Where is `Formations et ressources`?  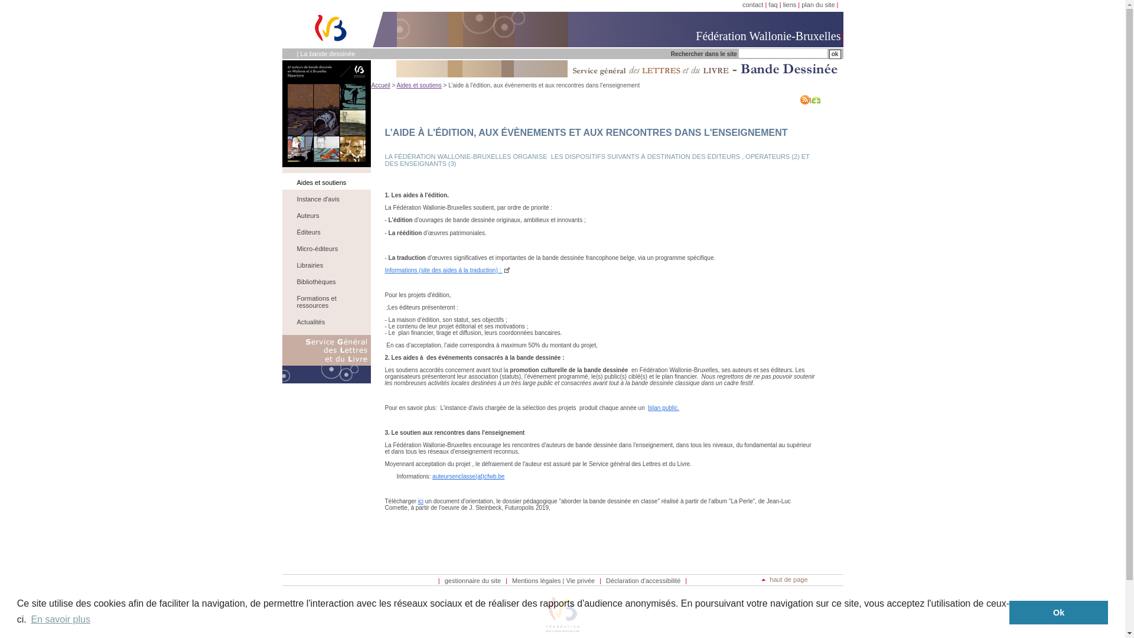 Formations et ressources is located at coordinates (327, 302).